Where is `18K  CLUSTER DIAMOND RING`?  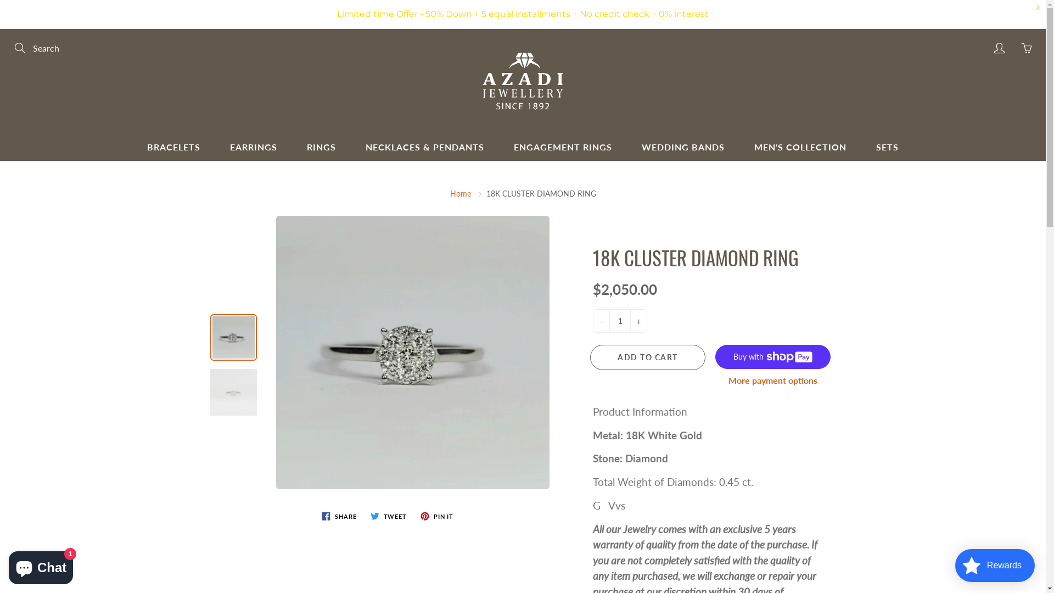 18K  CLUSTER DIAMOND RING is located at coordinates (233, 337).